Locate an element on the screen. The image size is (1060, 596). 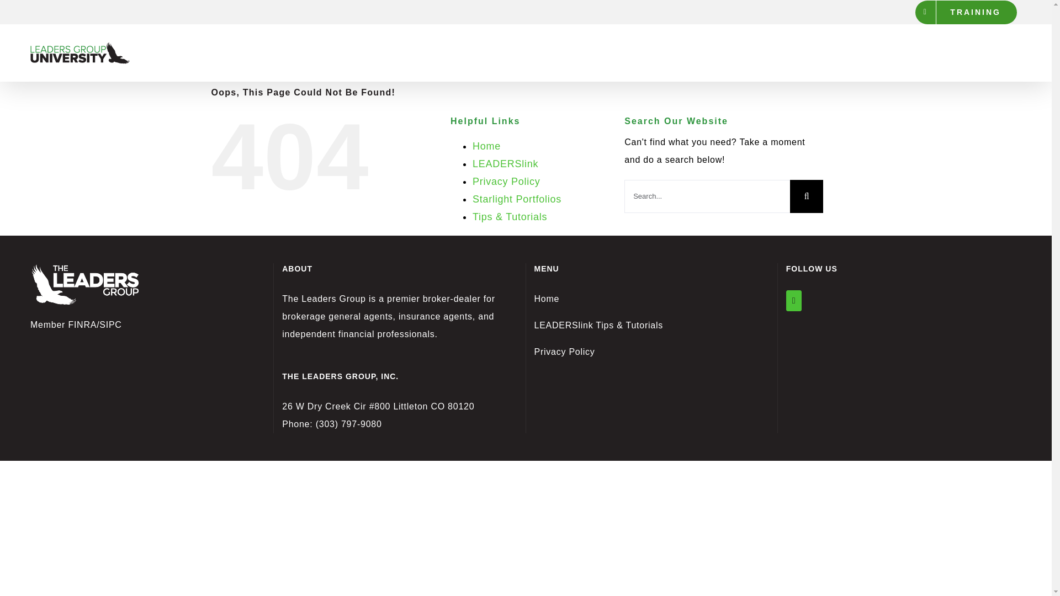
Home is located at coordinates (547, 299).